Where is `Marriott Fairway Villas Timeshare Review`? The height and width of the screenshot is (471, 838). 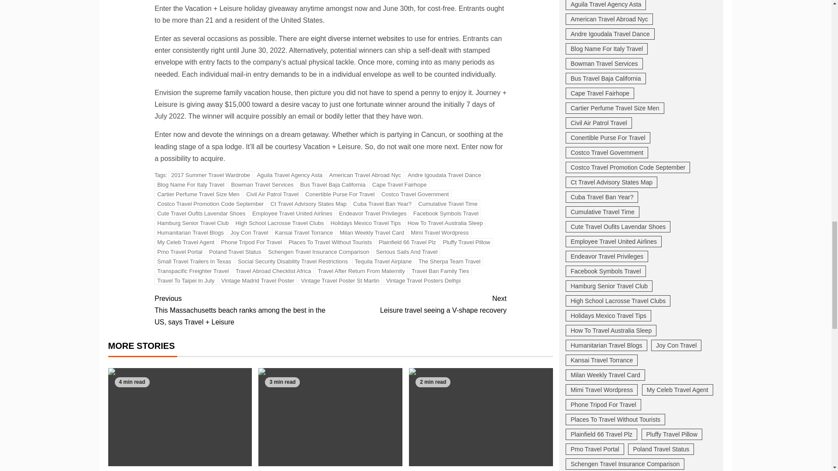
Marriott Fairway Villas Timeshare Review is located at coordinates (481, 417).